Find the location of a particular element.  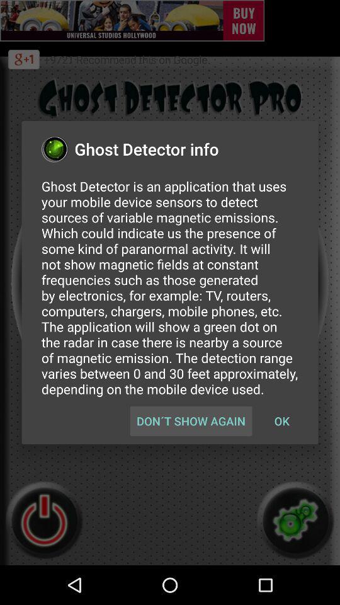

open the icon below the ghost detector is is located at coordinates (191, 421).